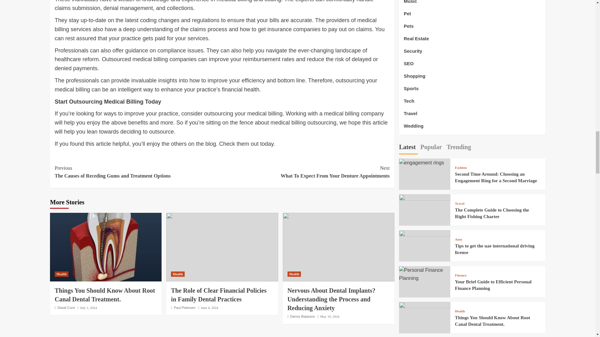 The height and width of the screenshot is (337, 600). What do you see at coordinates (88, 308) in the screenshot?
I see `Health` at bounding box center [88, 308].